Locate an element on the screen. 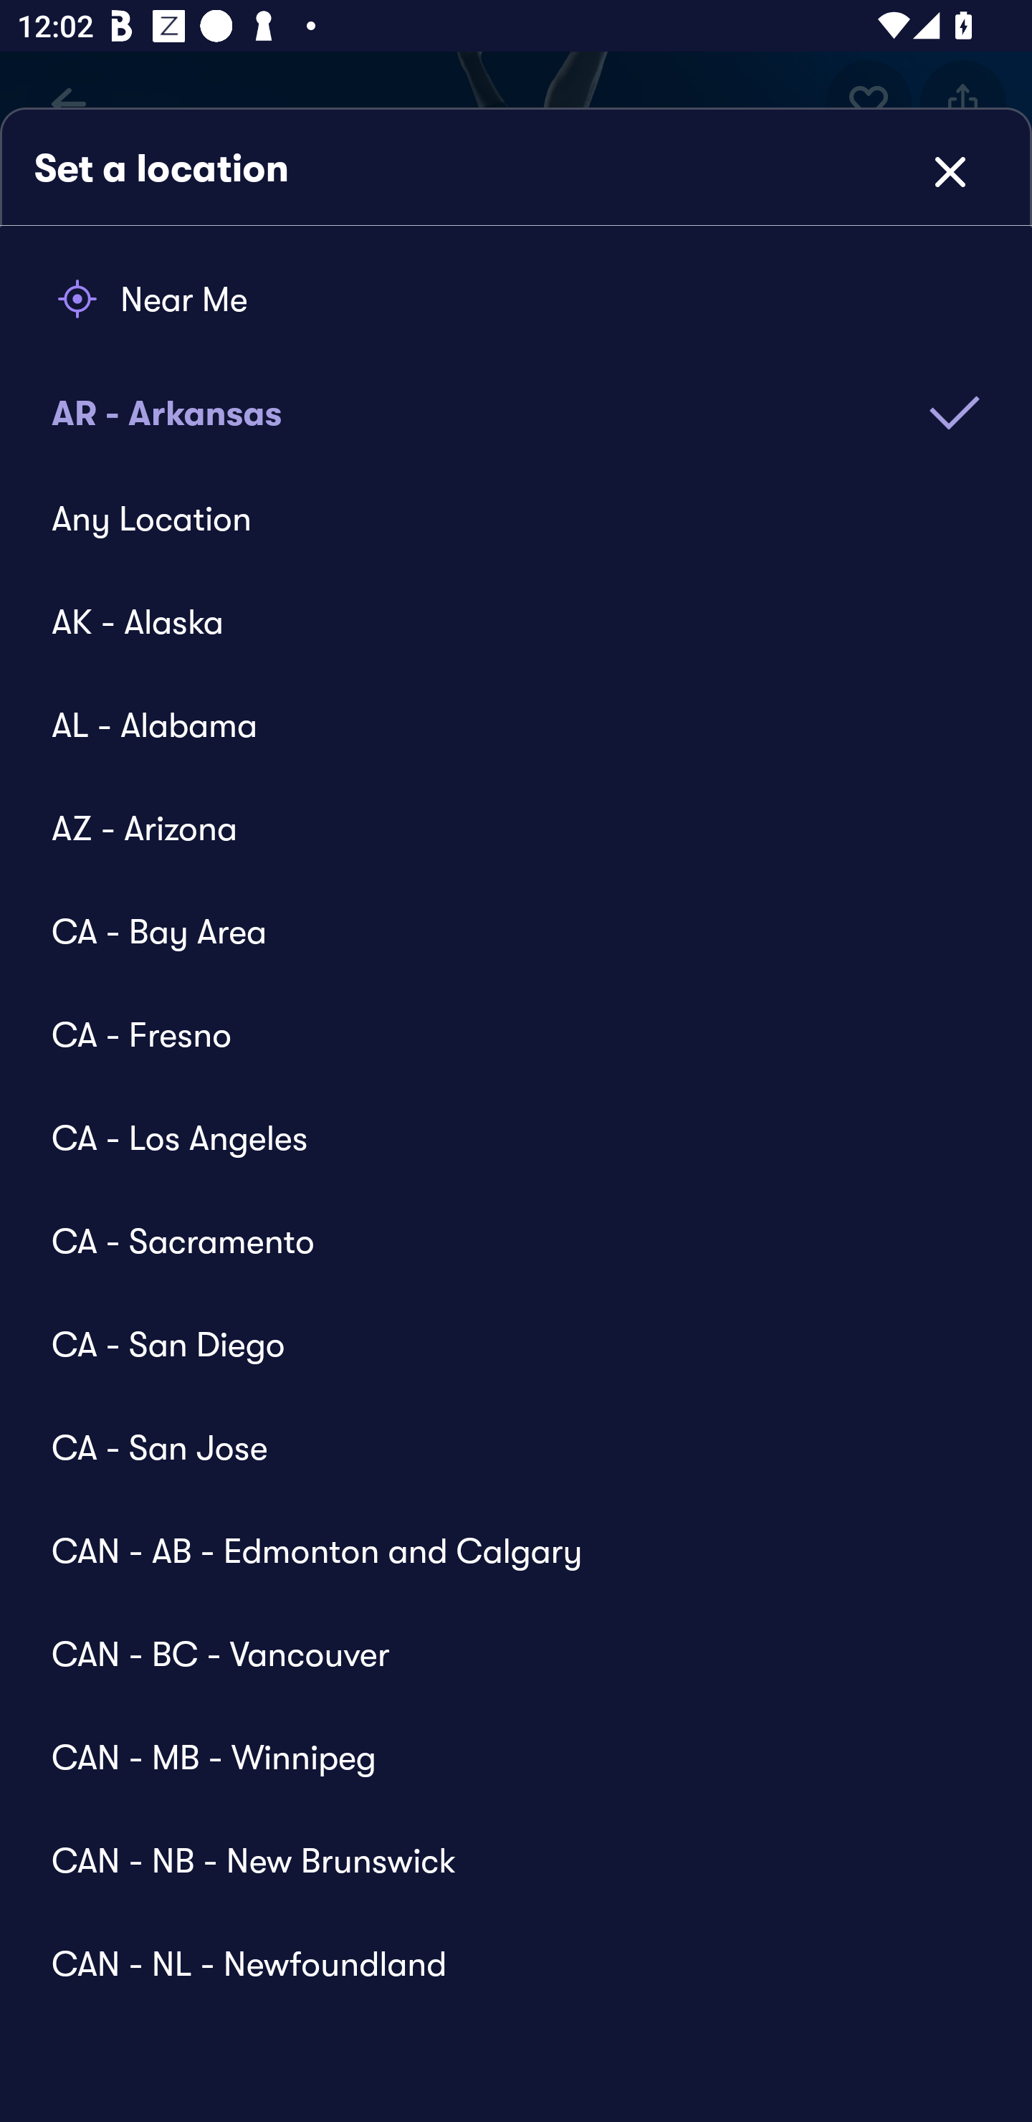 This screenshot has height=2122, width=1032. CA - Sacramento is located at coordinates (499, 1240).